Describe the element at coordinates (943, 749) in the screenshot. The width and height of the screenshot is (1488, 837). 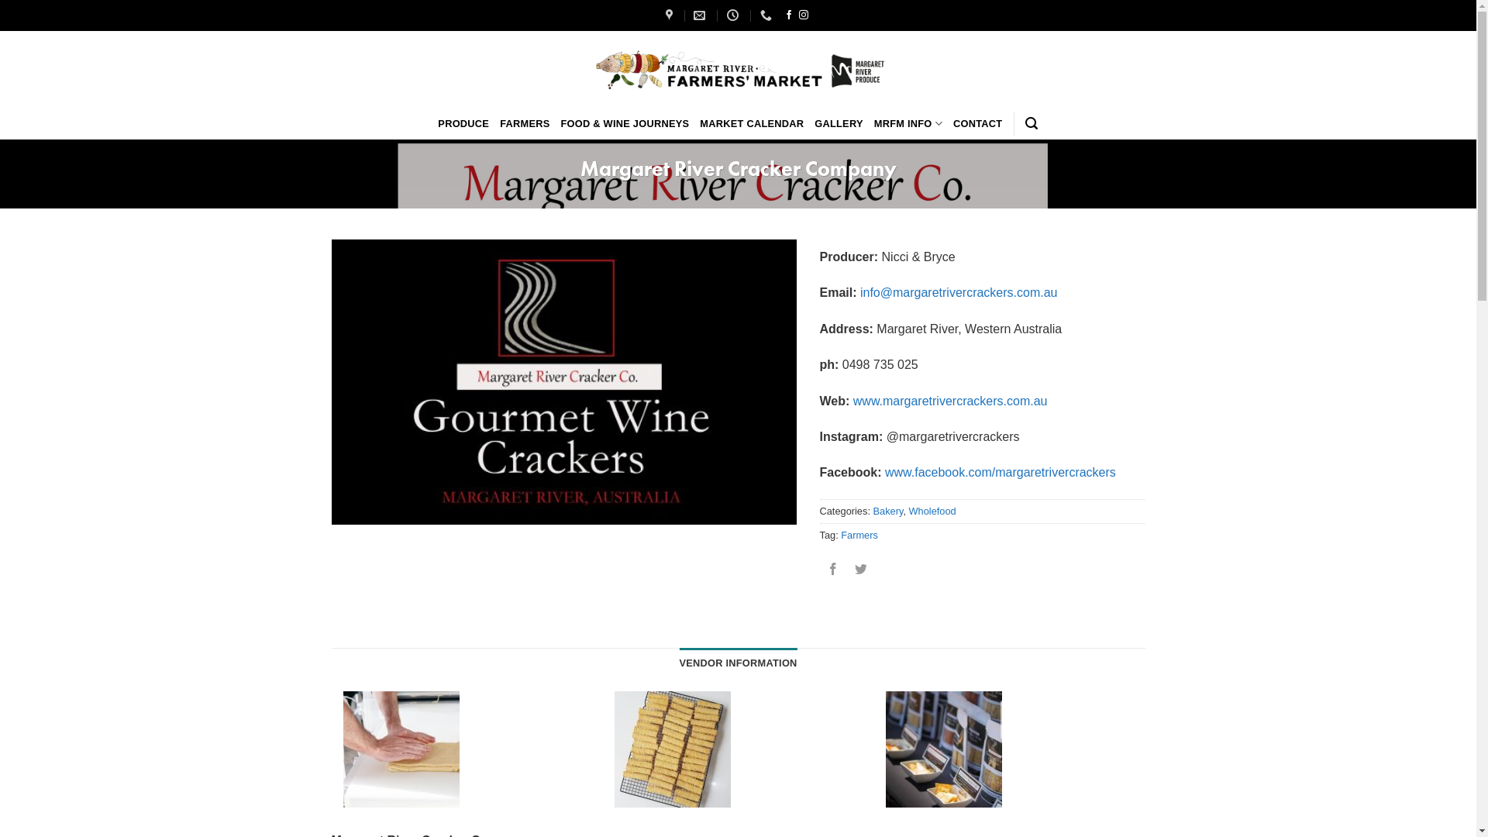
I see `Margaret River Cracker Company 4` at that location.